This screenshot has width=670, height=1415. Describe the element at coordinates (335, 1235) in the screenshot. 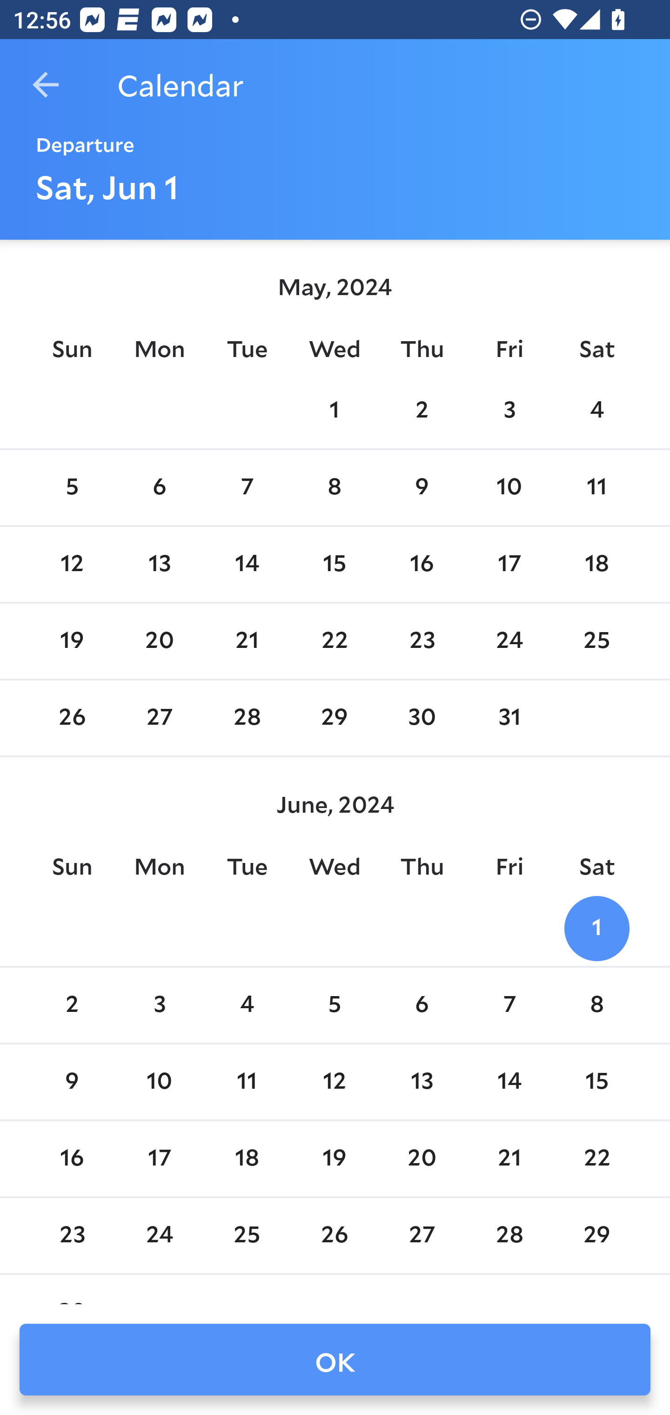

I see `26` at that location.